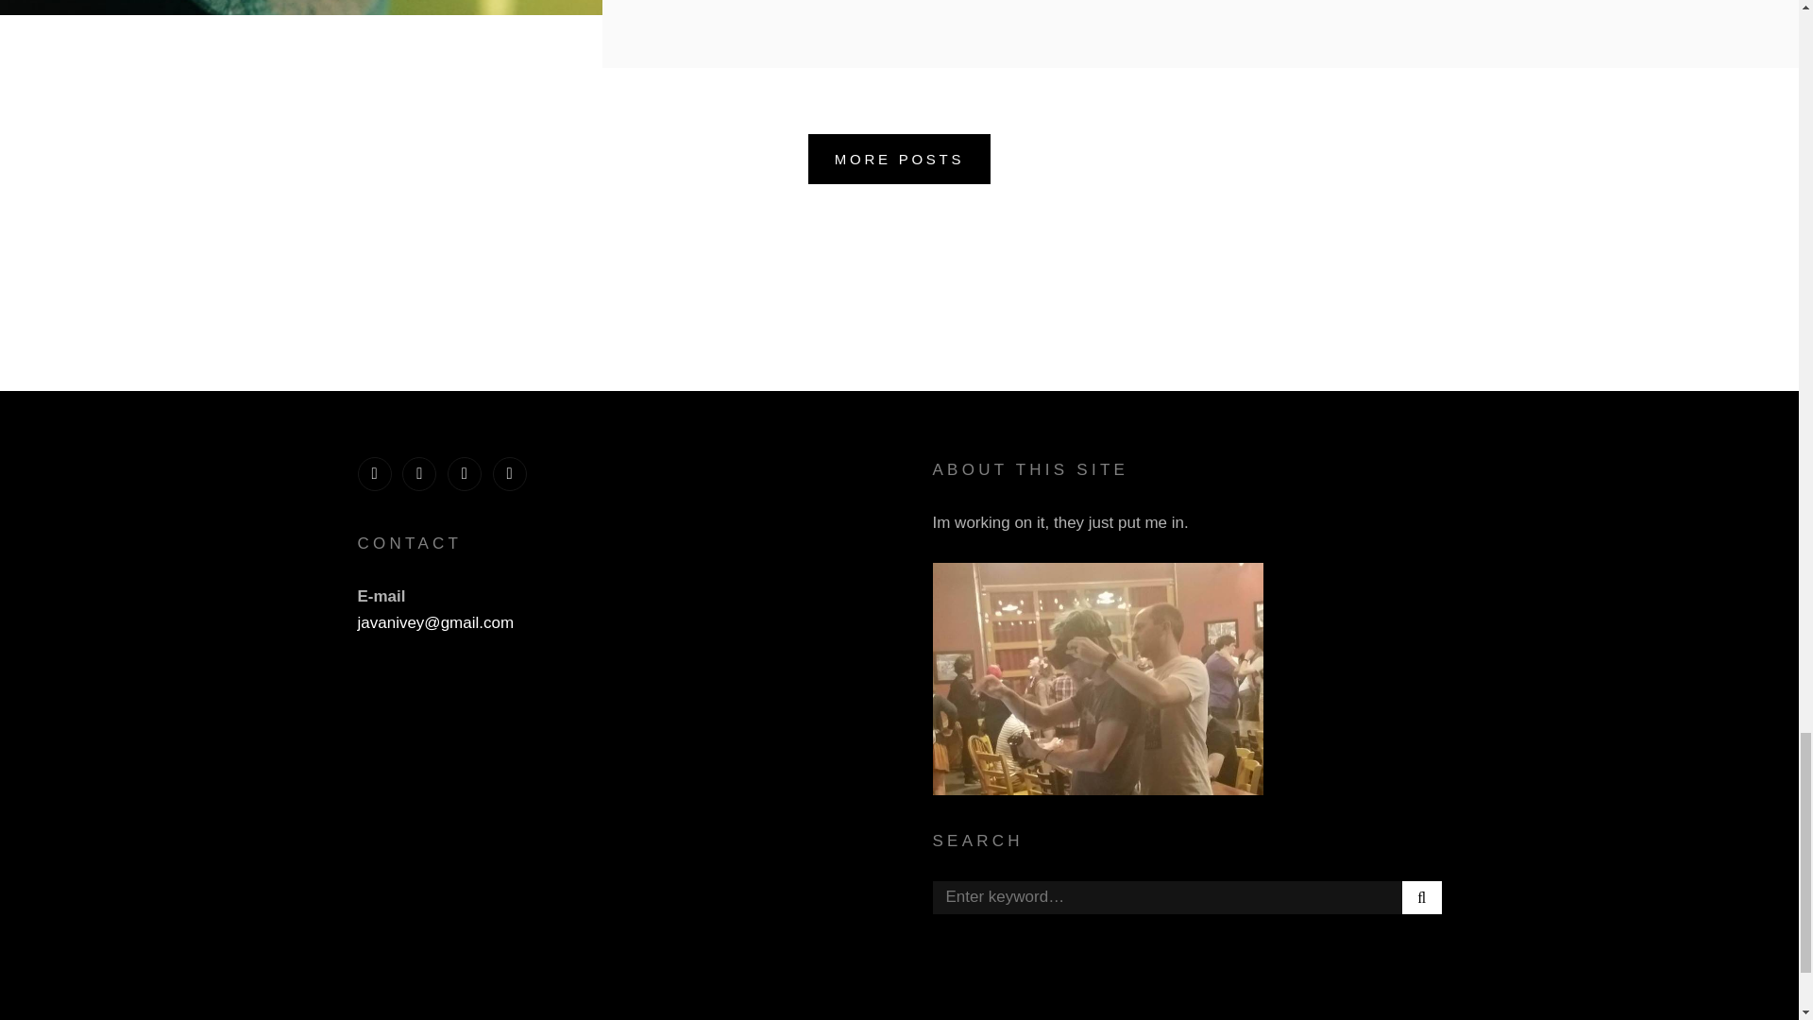  I want to click on SEARCH, so click(1421, 897).